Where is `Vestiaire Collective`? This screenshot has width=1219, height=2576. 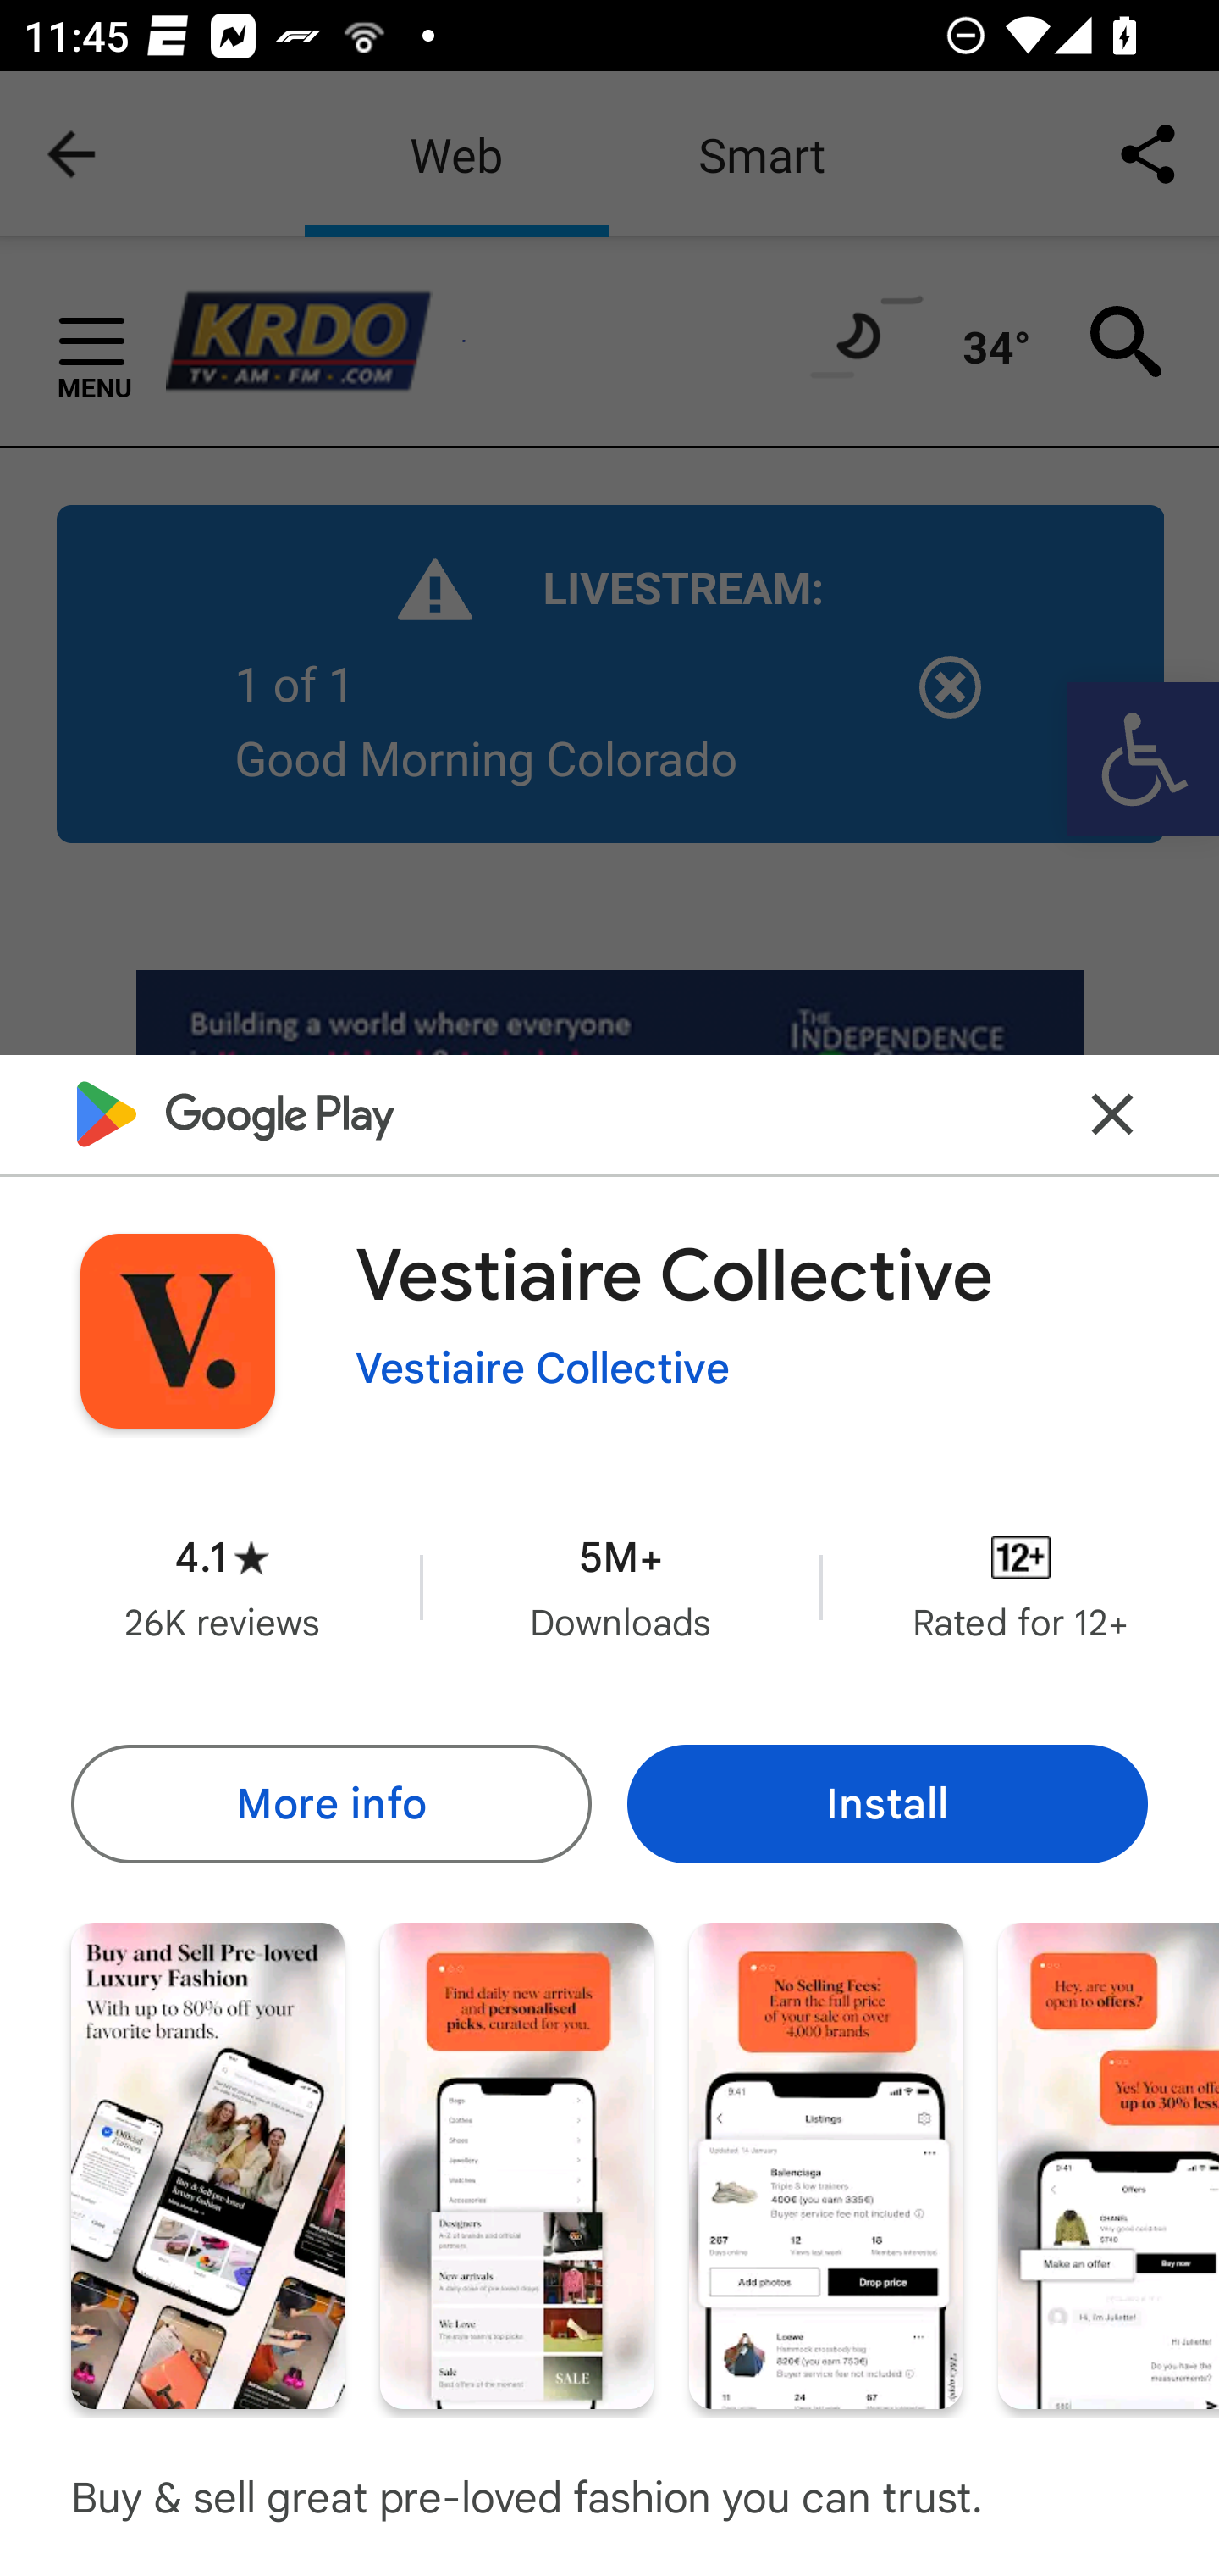
Vestiaire Collective is located at coordinates (543, 1368).